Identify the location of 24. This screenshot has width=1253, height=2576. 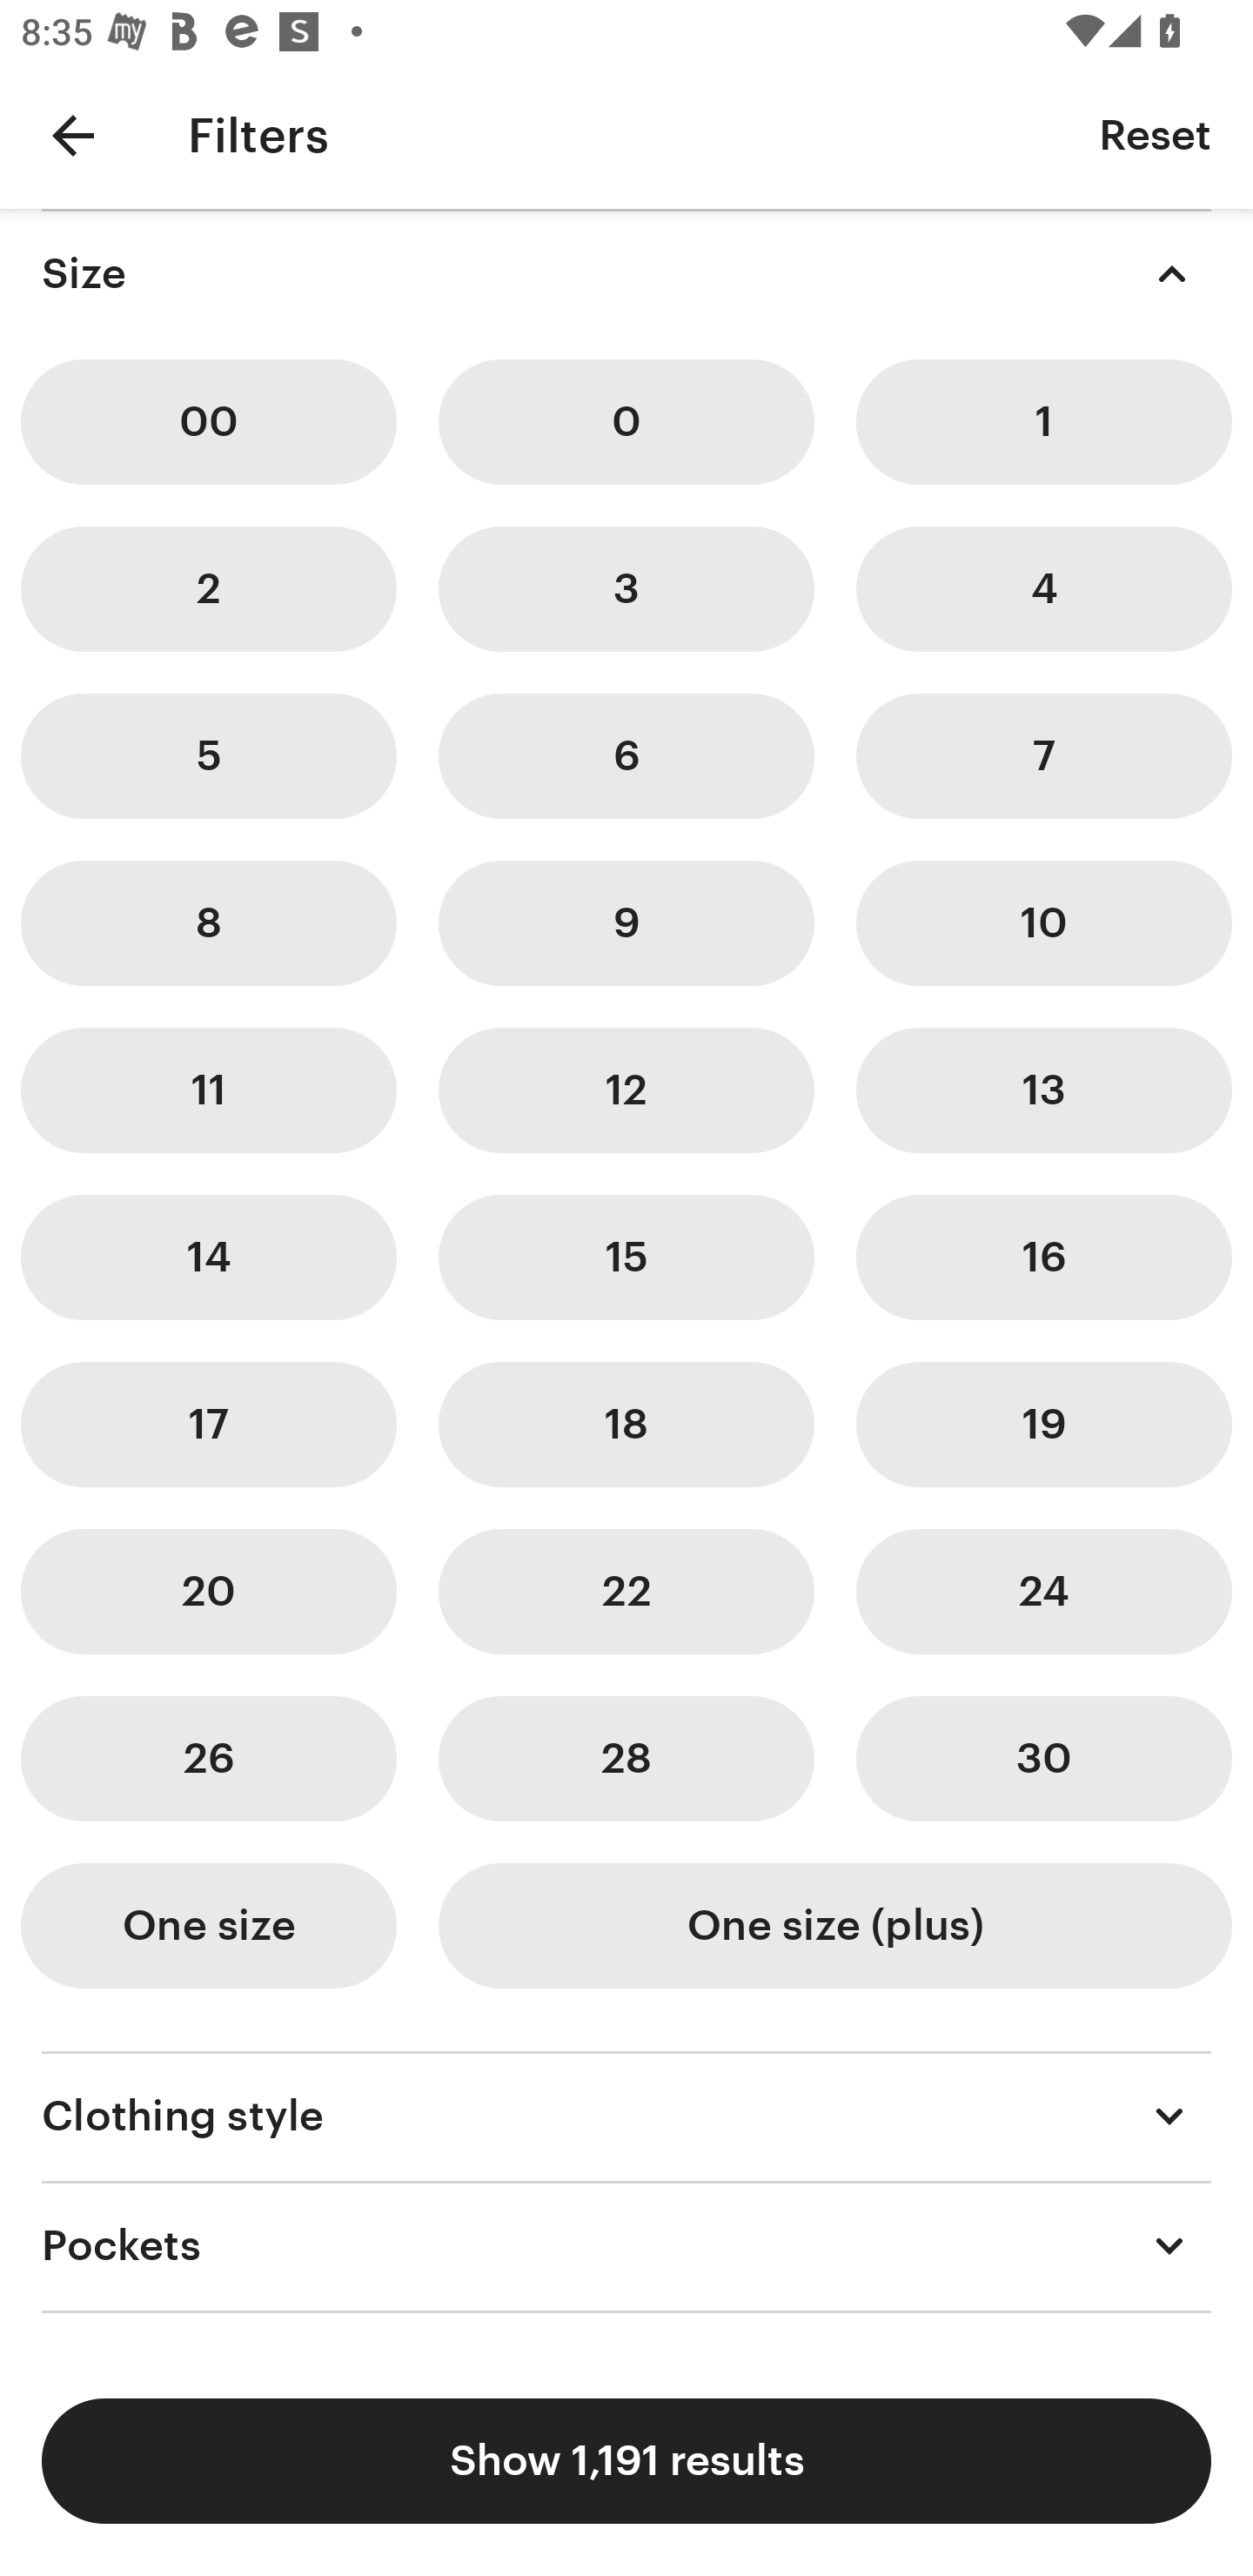
(1043, 1592).